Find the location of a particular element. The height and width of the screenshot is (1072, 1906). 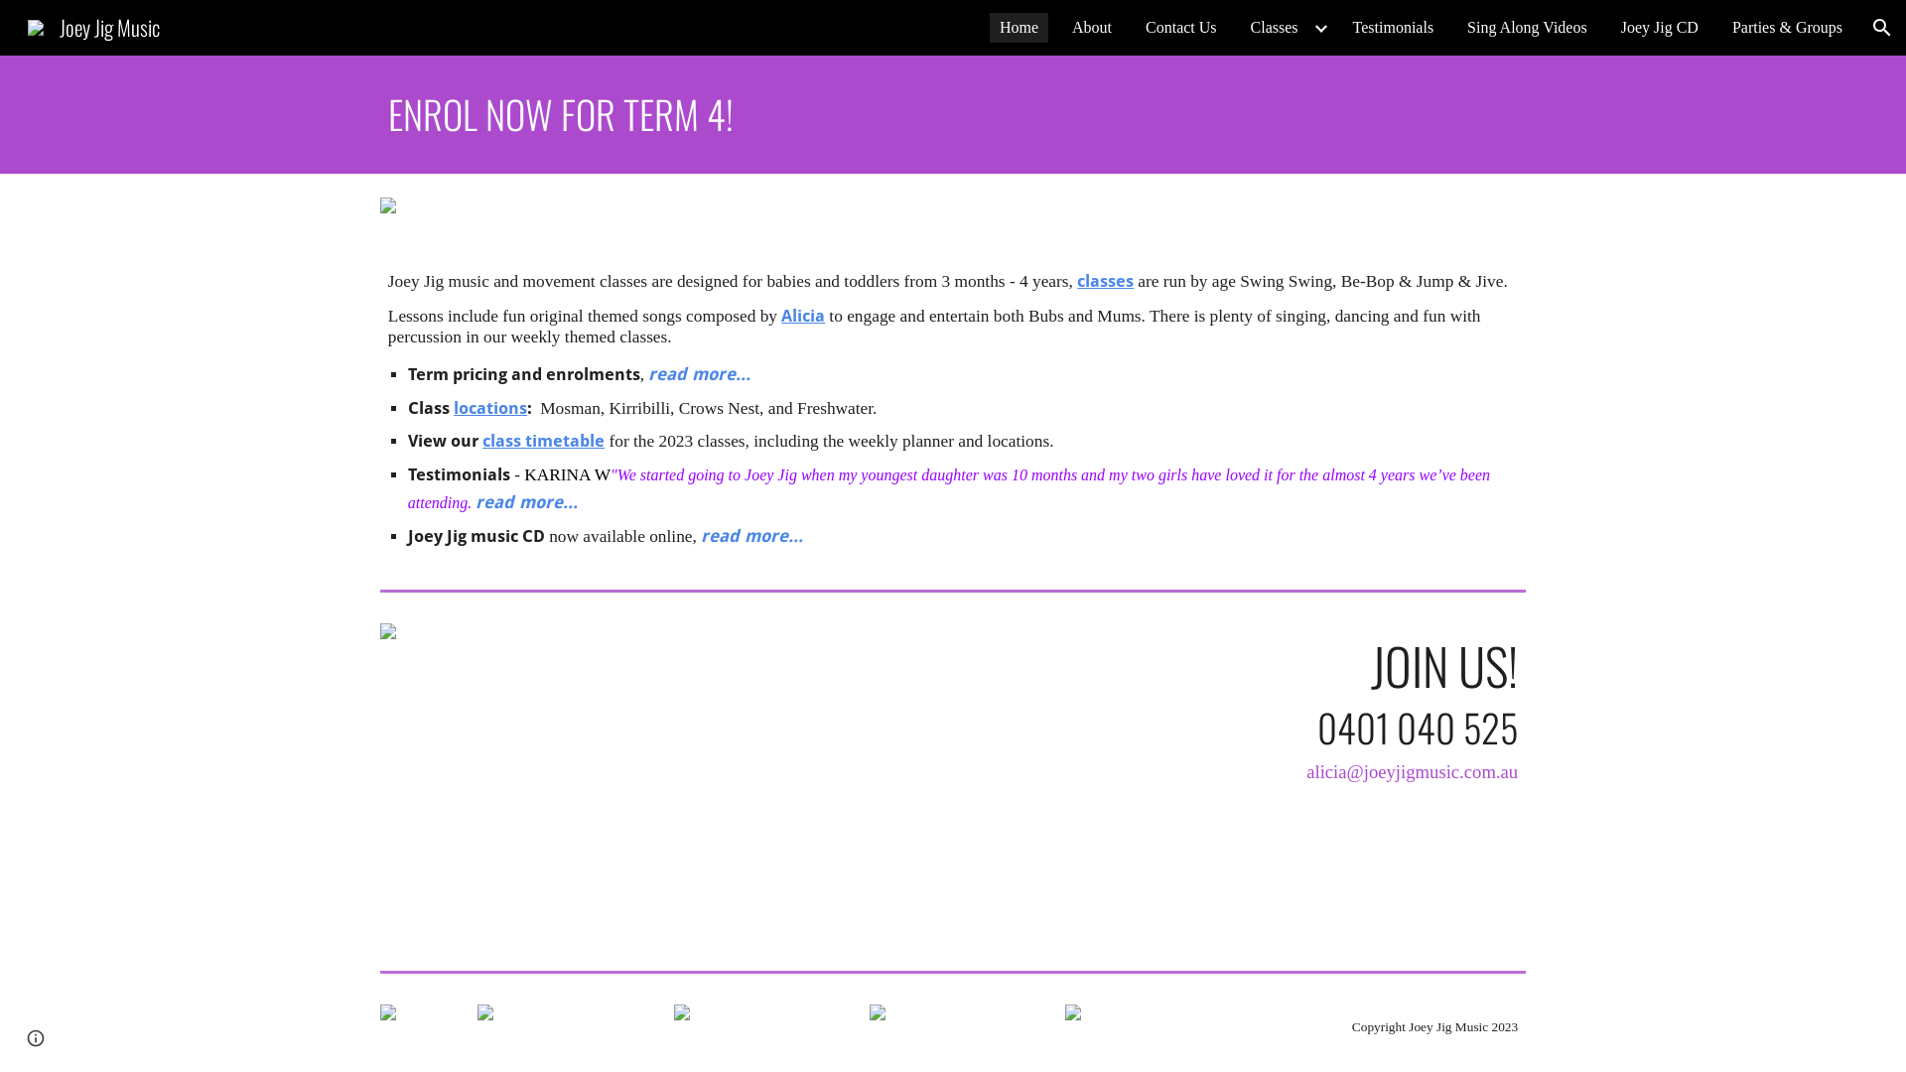

Expand/Collapse is located at coordinates (1320, 28).